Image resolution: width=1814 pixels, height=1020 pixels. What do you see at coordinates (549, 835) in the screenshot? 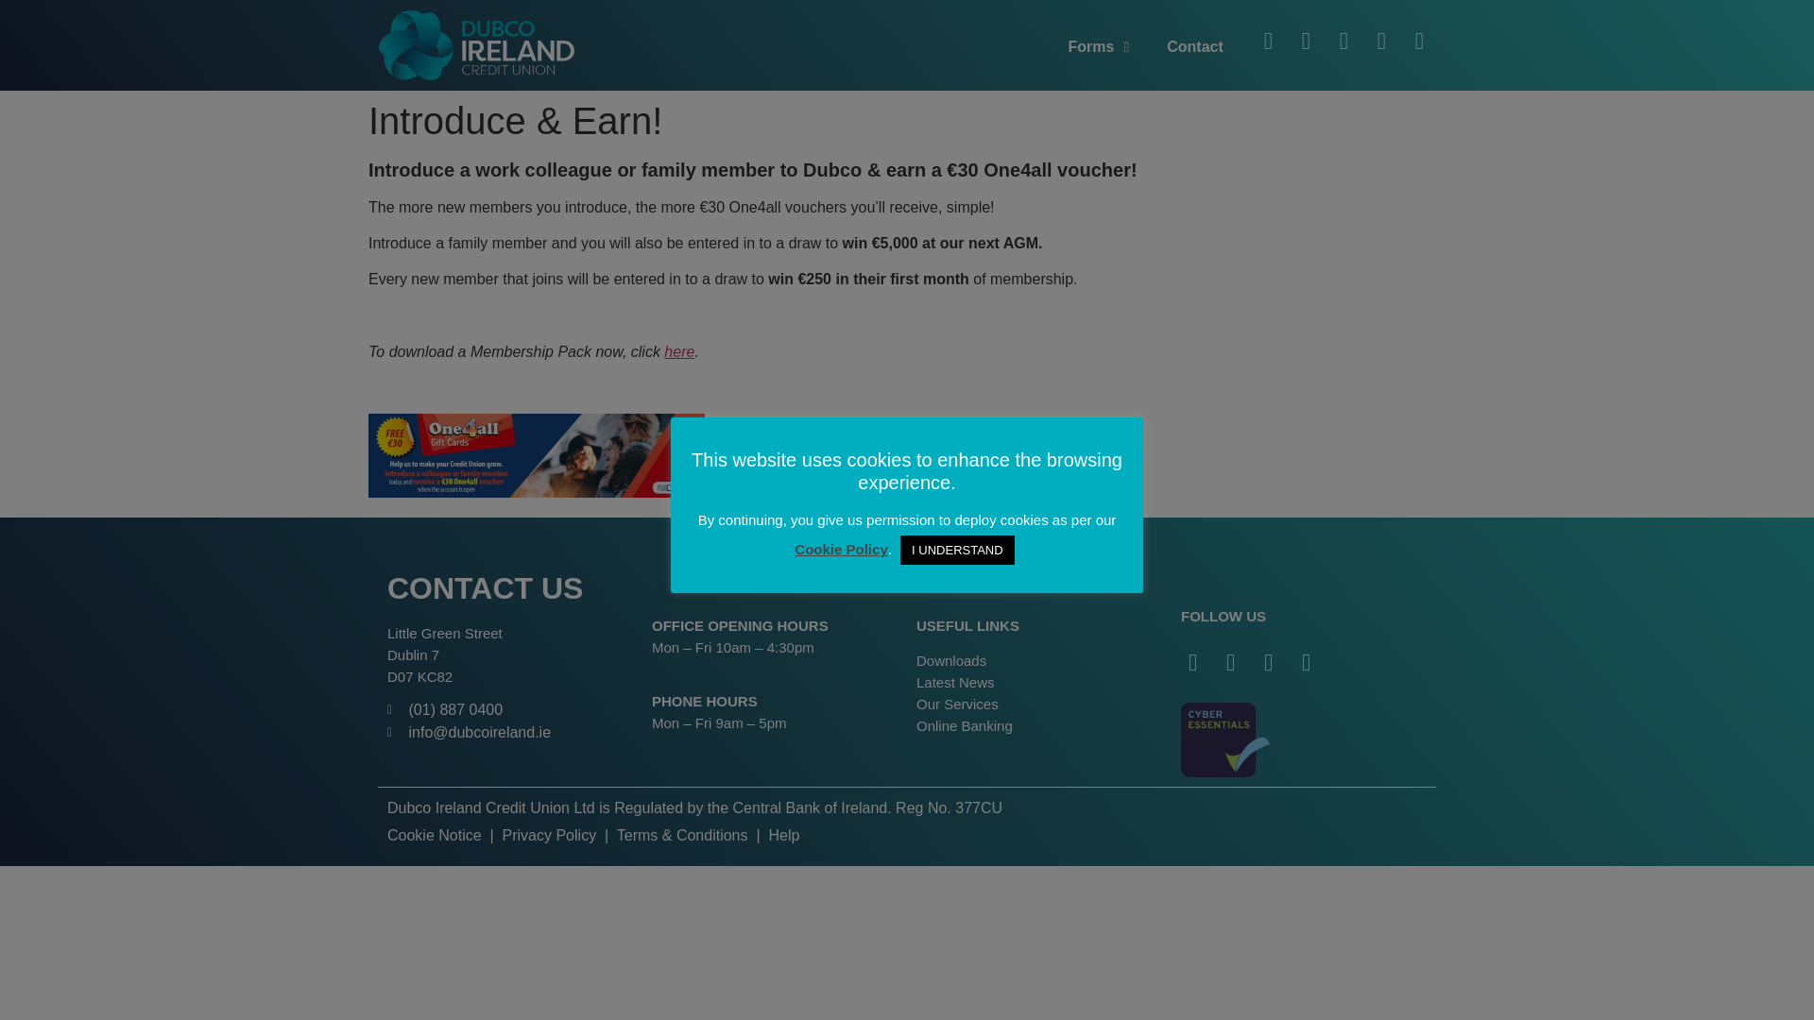
I see `Privacy Policy` at bounding box center [549, 835].